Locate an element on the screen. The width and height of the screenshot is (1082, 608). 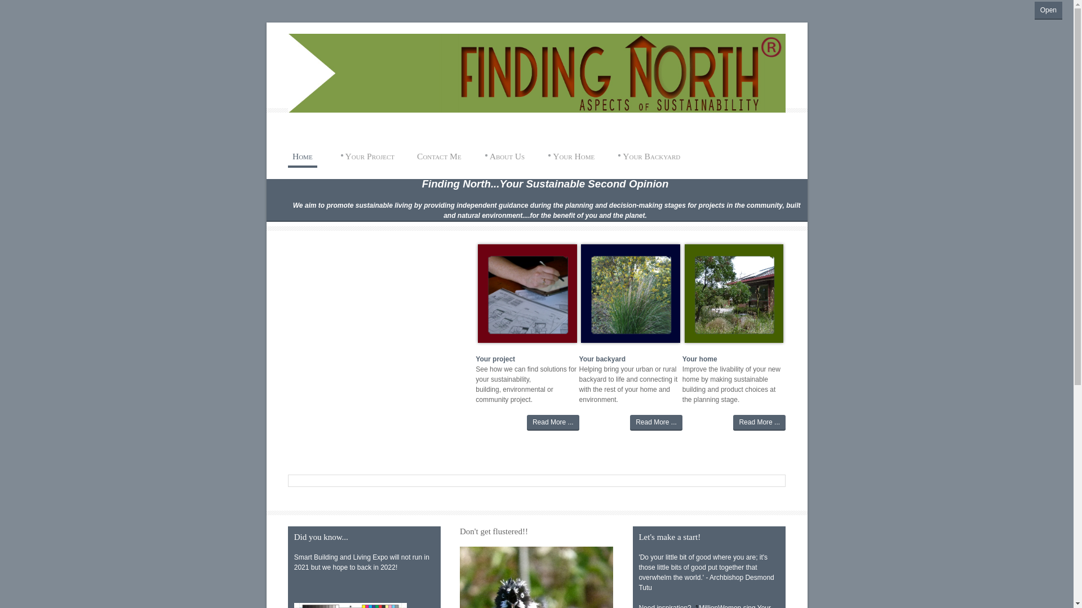
Home is located at coordinates (303, 160).